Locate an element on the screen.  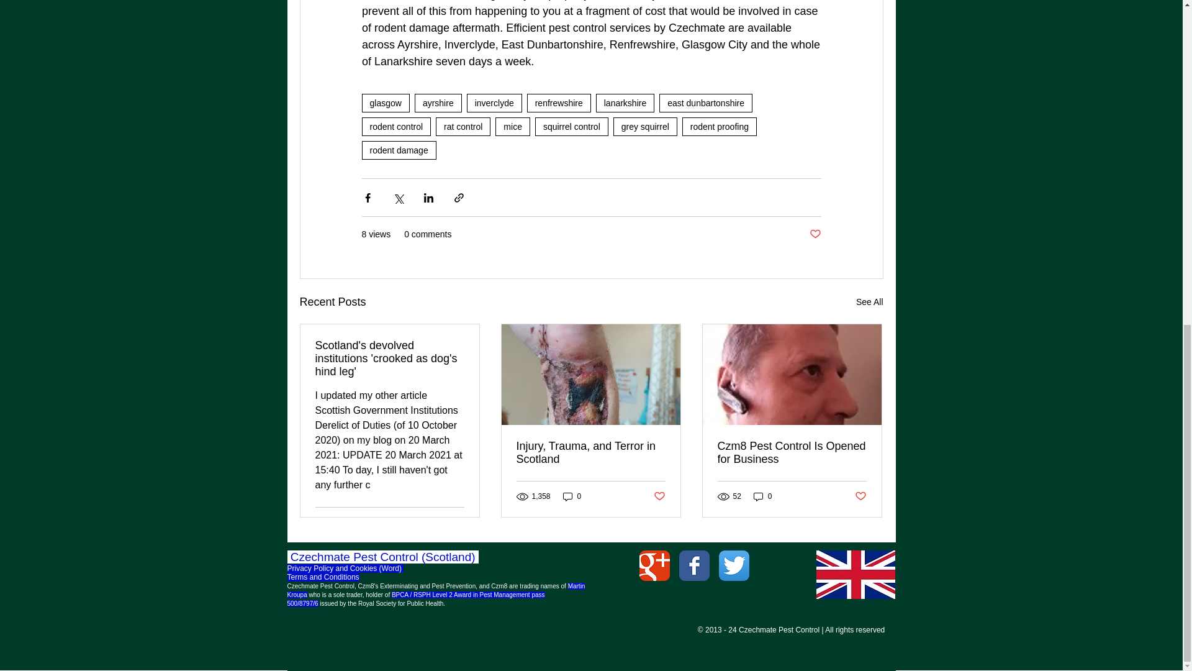
Scotland's devolved institutions 'crooked as dog's hind leg' is located at coordinates (390, 359).